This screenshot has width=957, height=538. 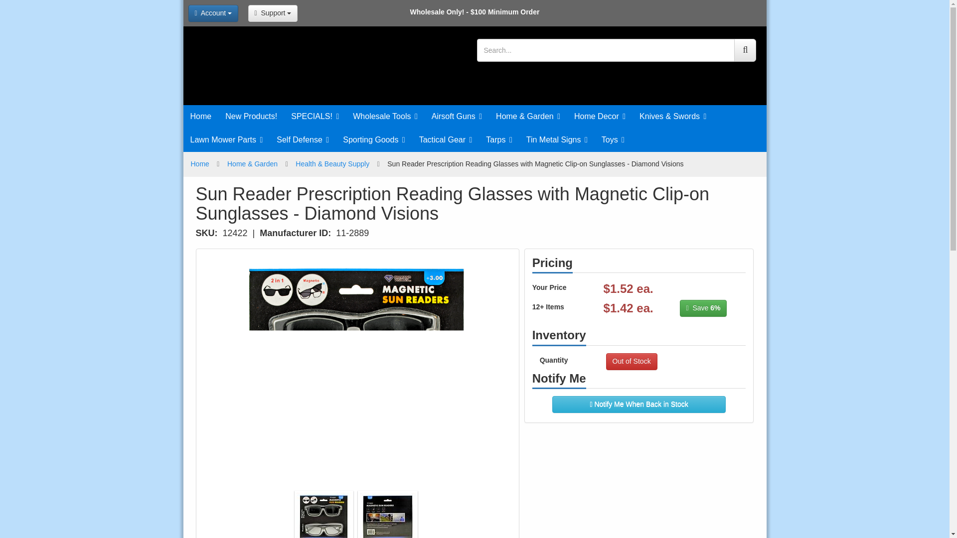 What do you see at coordinates (273, 13) in the screenshot?
I see `  Support ` at bounding box center [273, 13].